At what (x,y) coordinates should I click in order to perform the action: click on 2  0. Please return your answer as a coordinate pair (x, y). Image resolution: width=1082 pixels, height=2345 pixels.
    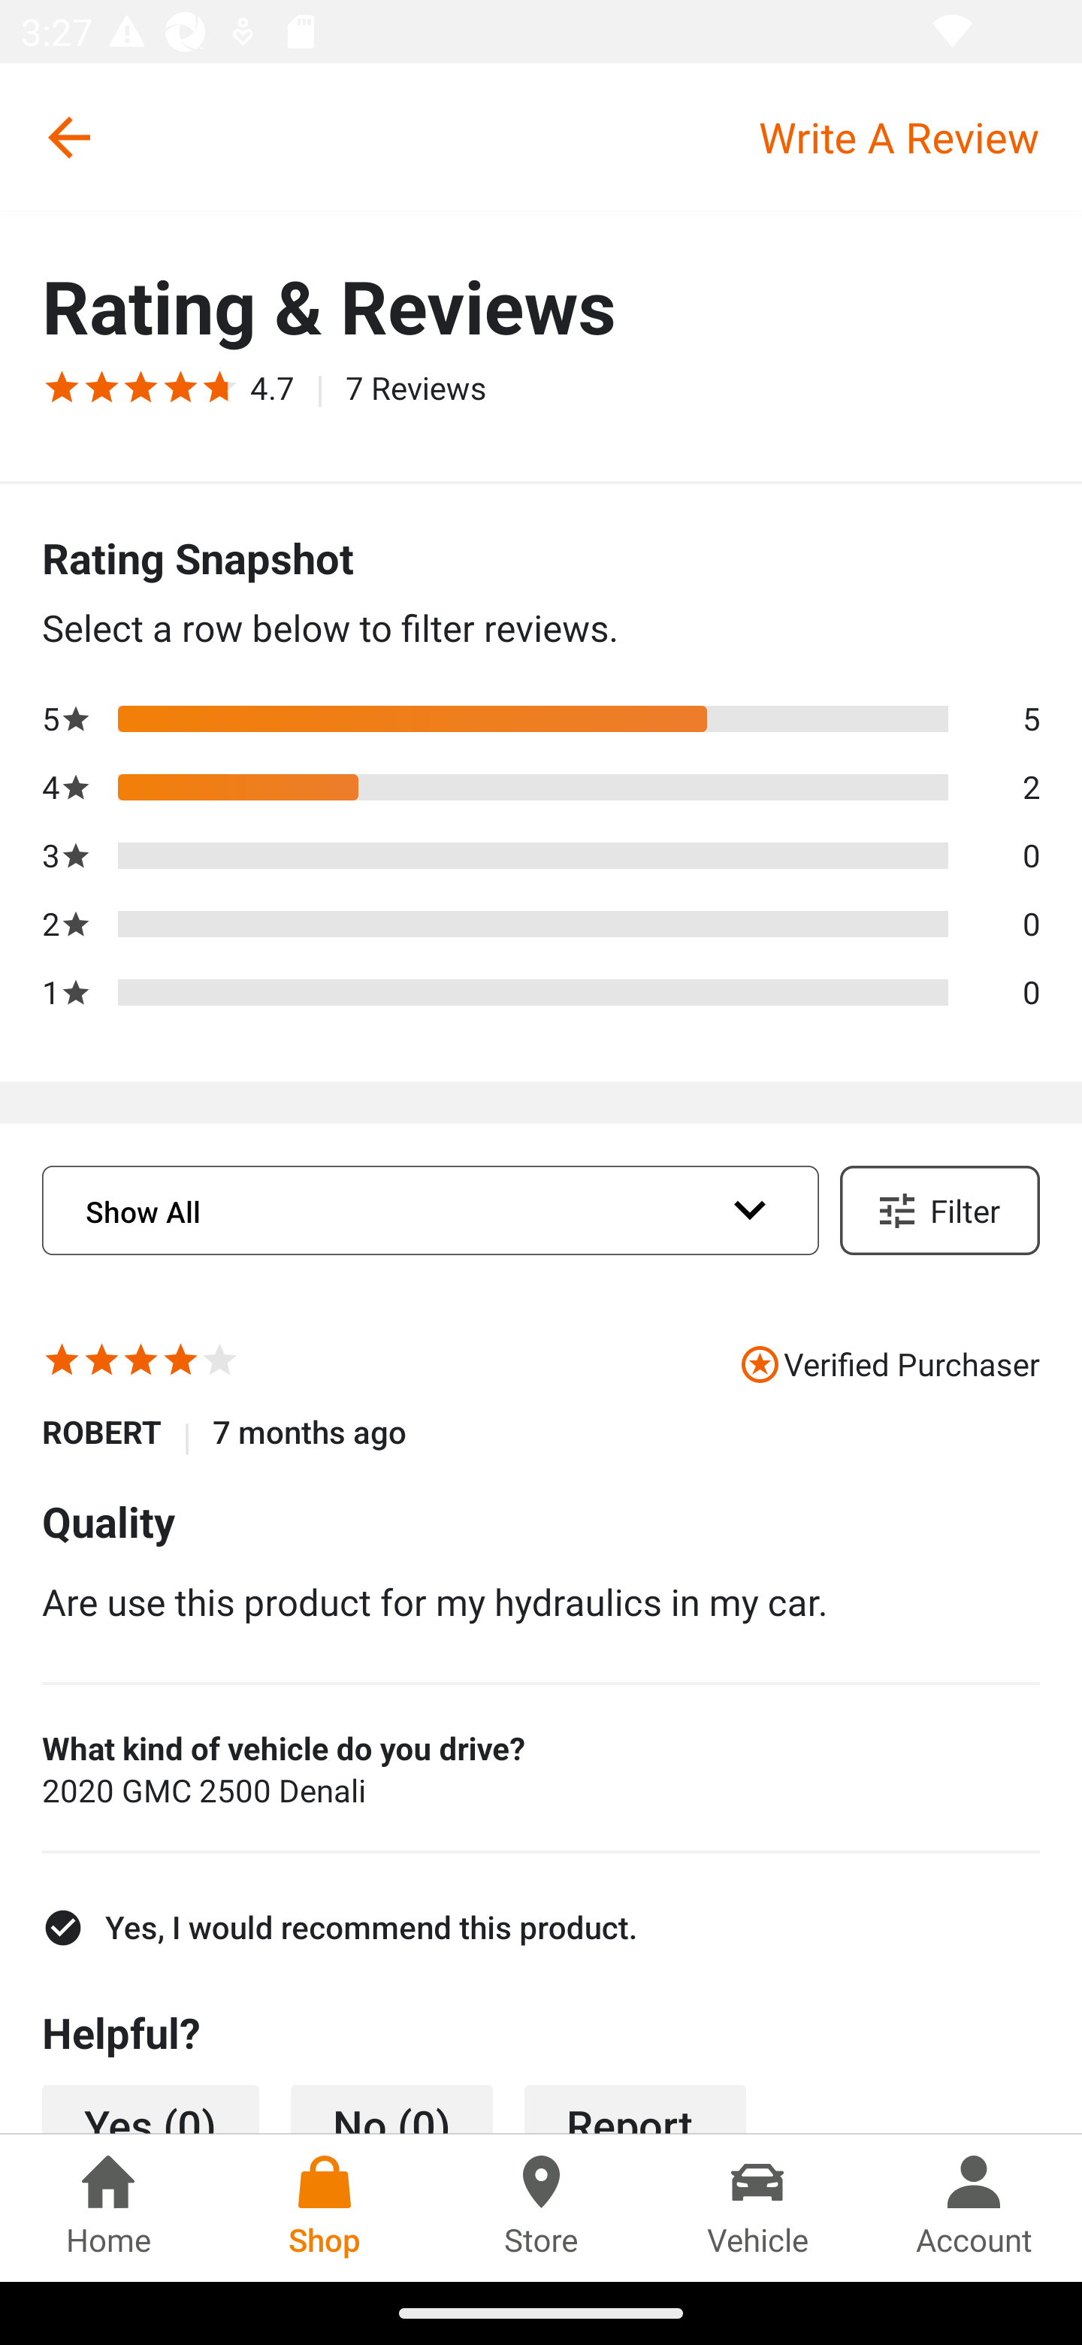
    Looking at the image, I should click on (541, 924).